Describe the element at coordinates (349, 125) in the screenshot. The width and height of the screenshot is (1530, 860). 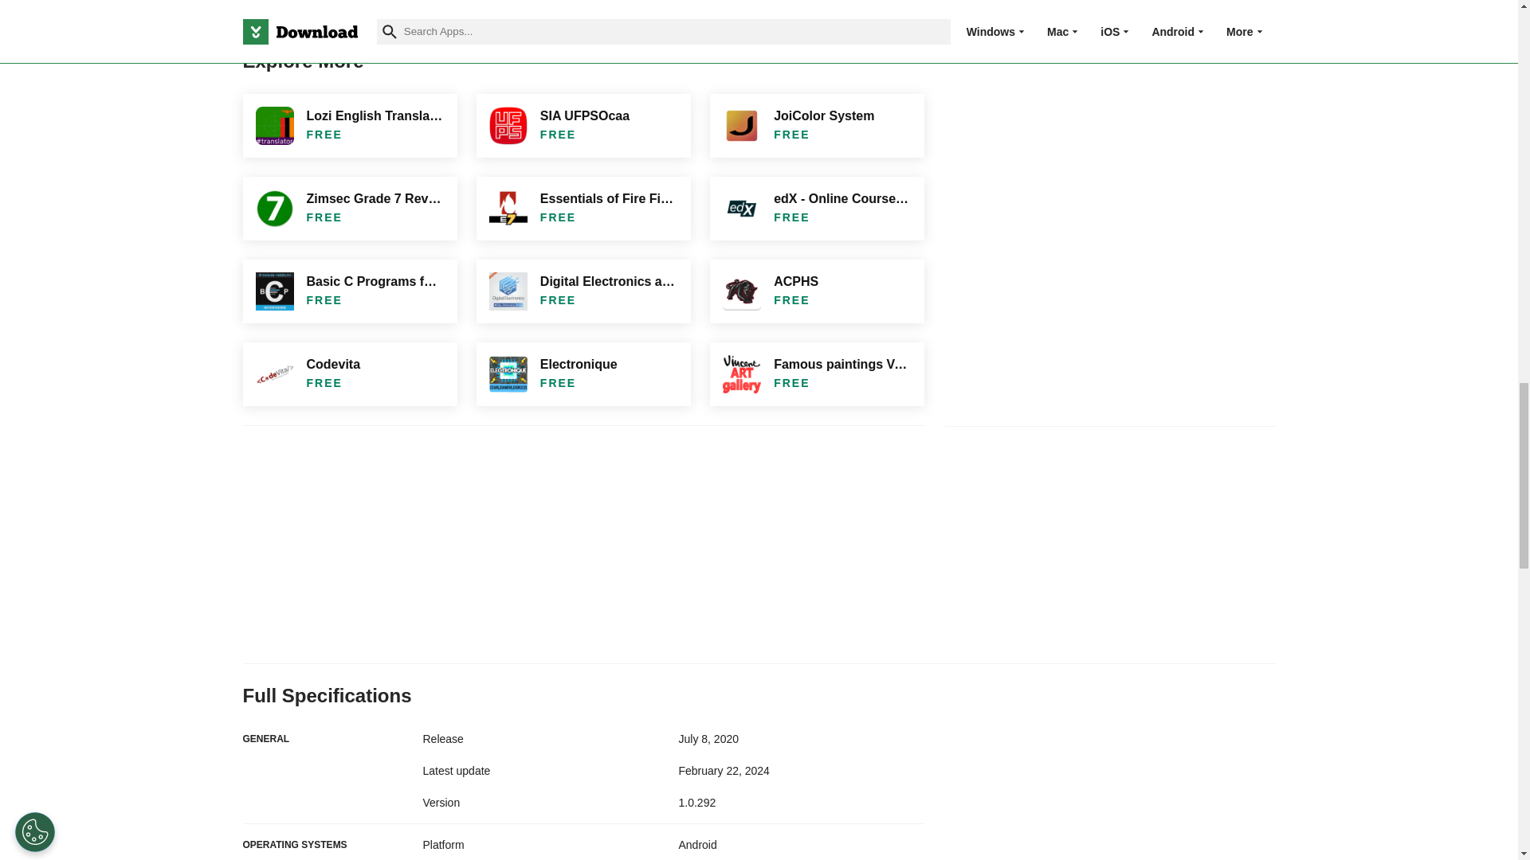
I see `Lozi English Translator` at that location.